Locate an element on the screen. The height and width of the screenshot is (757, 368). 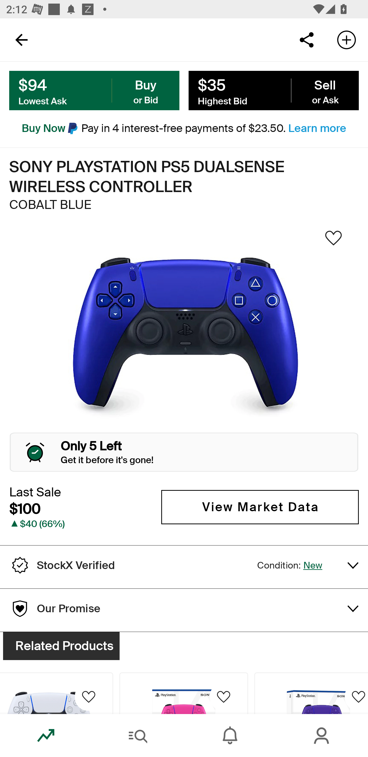
Inbox is located at coordinates (230, 736).